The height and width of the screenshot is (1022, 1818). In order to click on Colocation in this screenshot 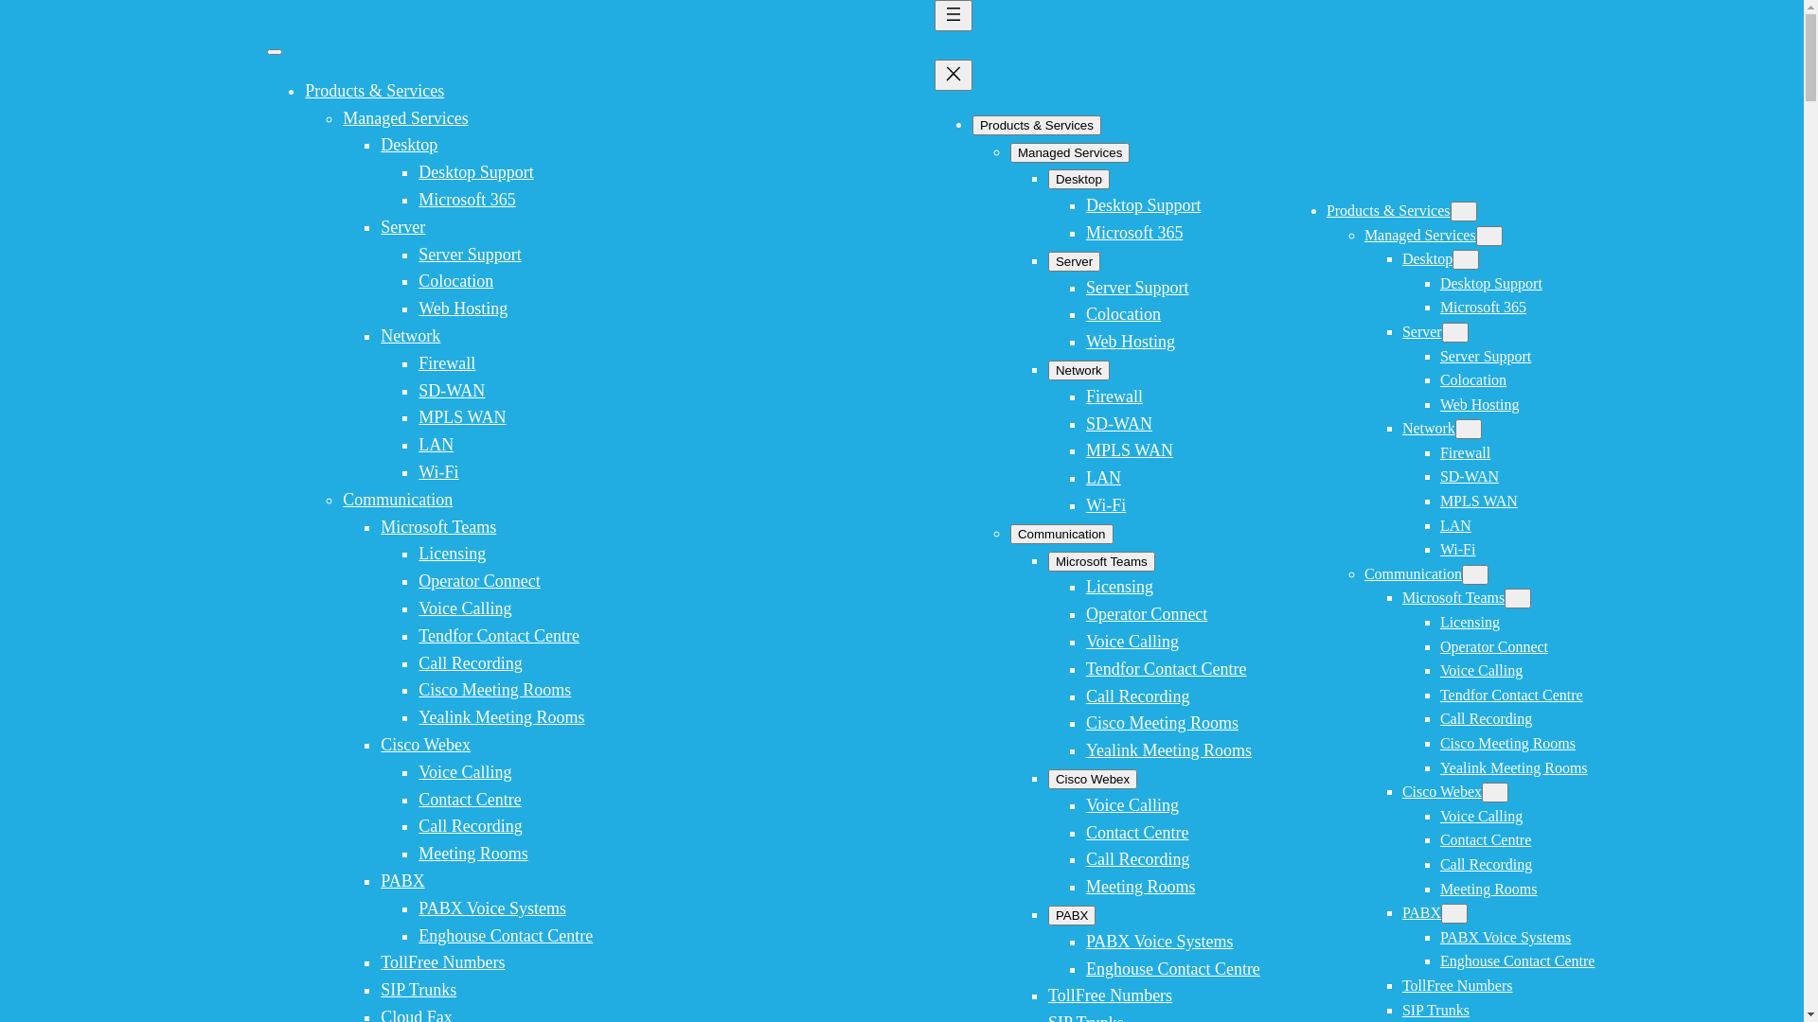, I will do `click(456, 281)`.